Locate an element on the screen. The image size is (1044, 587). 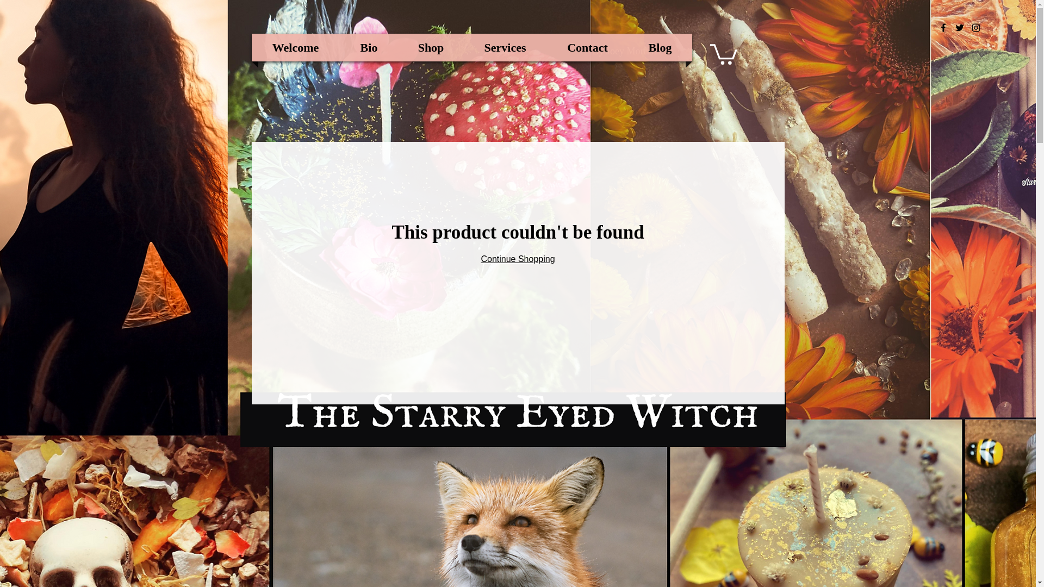
Services is located at coordinates (505, 47).